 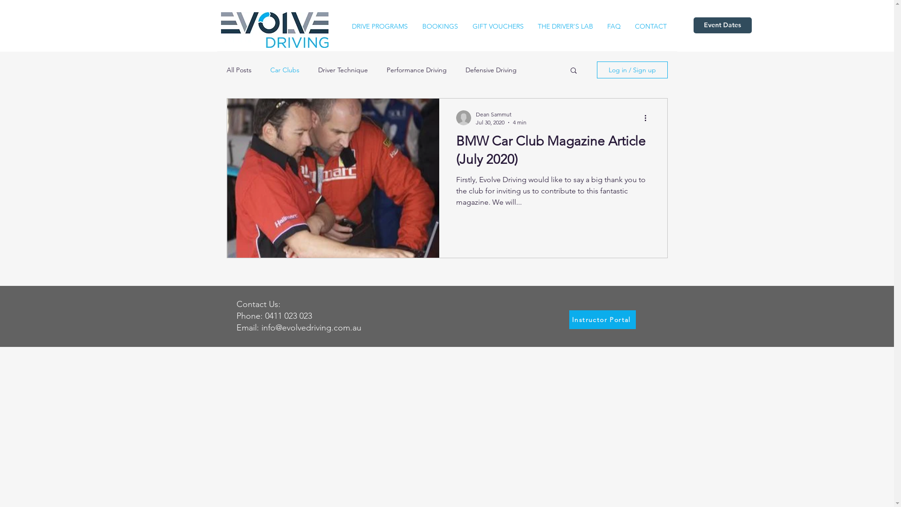 I want to click on Driver Technique, so click(x=343, y=70).